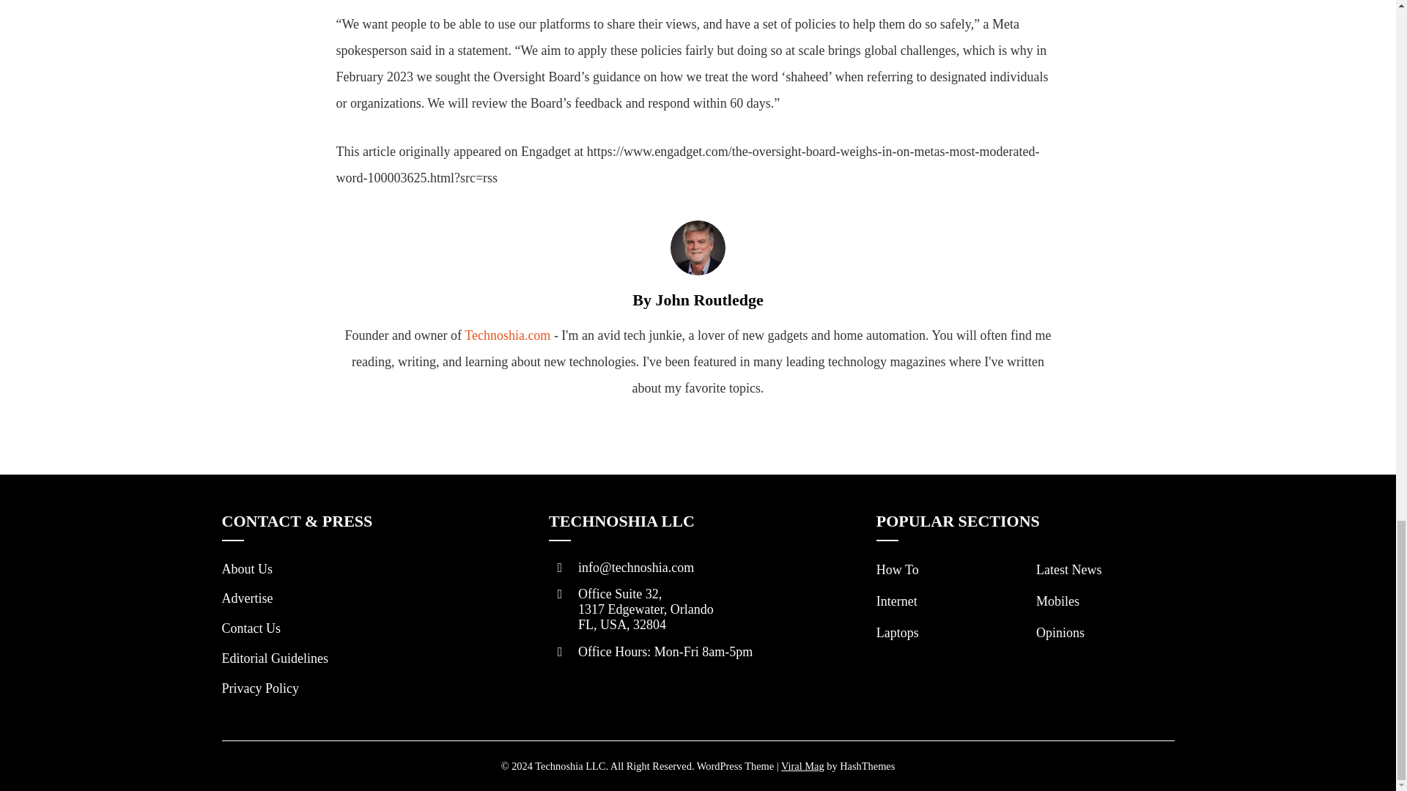 The width and height of the screenshot is (1407, 791). I want to click on Advertise, so click(246, 598).